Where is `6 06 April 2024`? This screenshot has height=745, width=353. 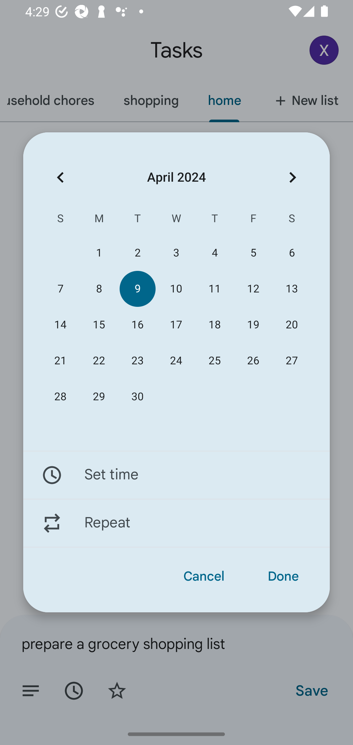
6 06 April 2024 is located at coordinates (292, 253).